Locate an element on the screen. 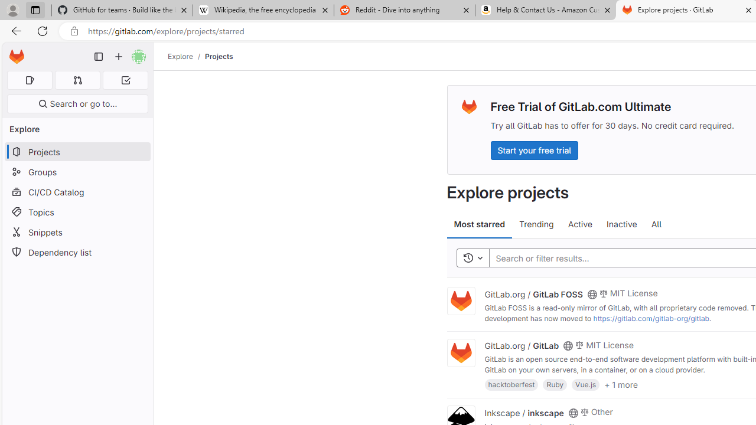 The height and width of the screenshot is (425, 756). hacktoberfest is located at coordinates (511, 384).